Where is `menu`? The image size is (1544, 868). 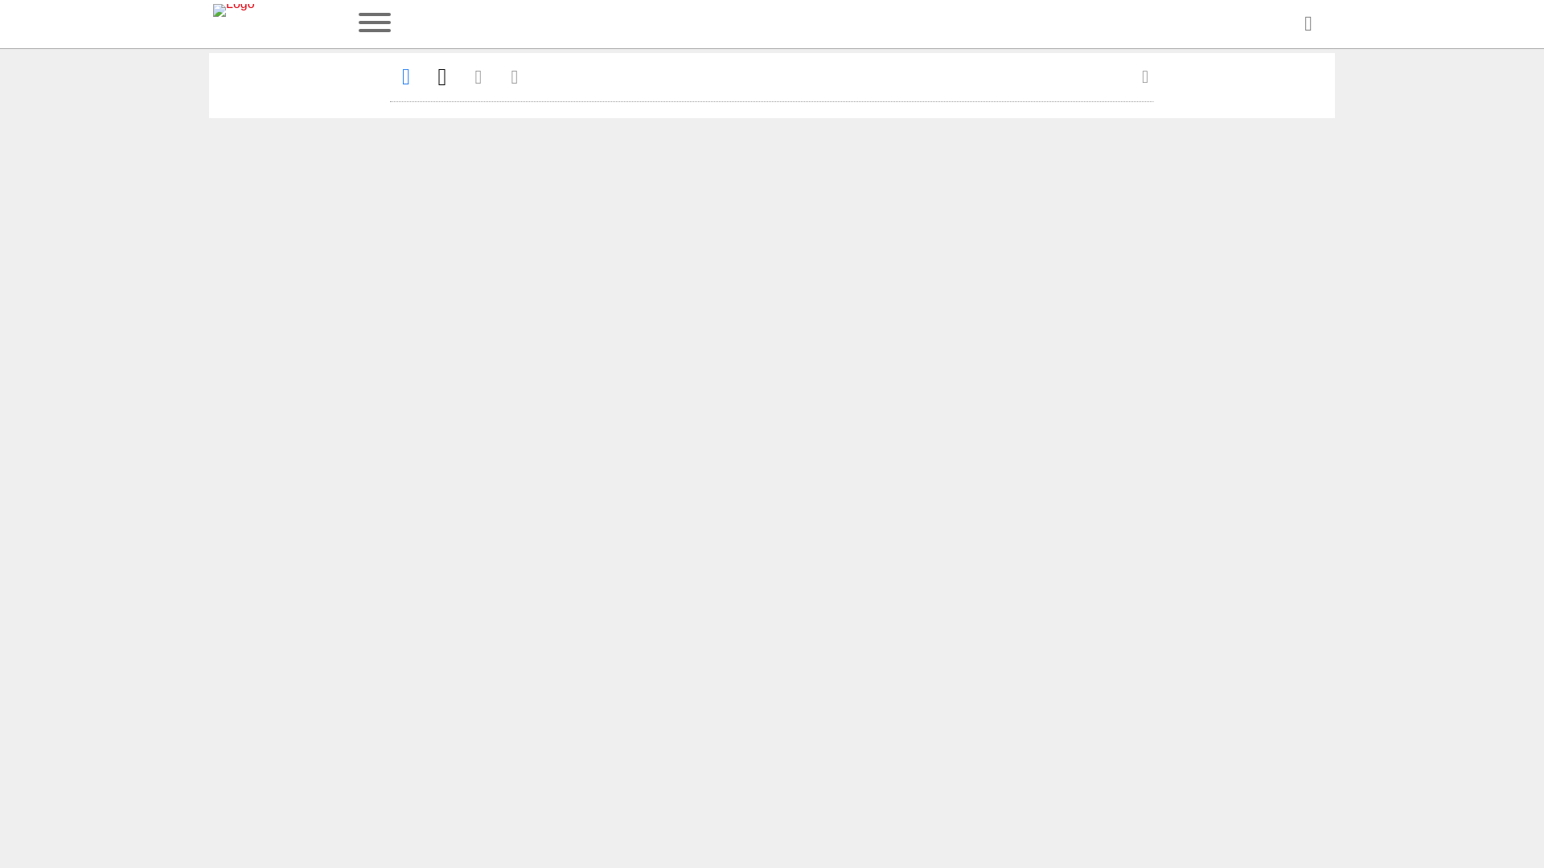 menu is located at coordinates (375, 24).